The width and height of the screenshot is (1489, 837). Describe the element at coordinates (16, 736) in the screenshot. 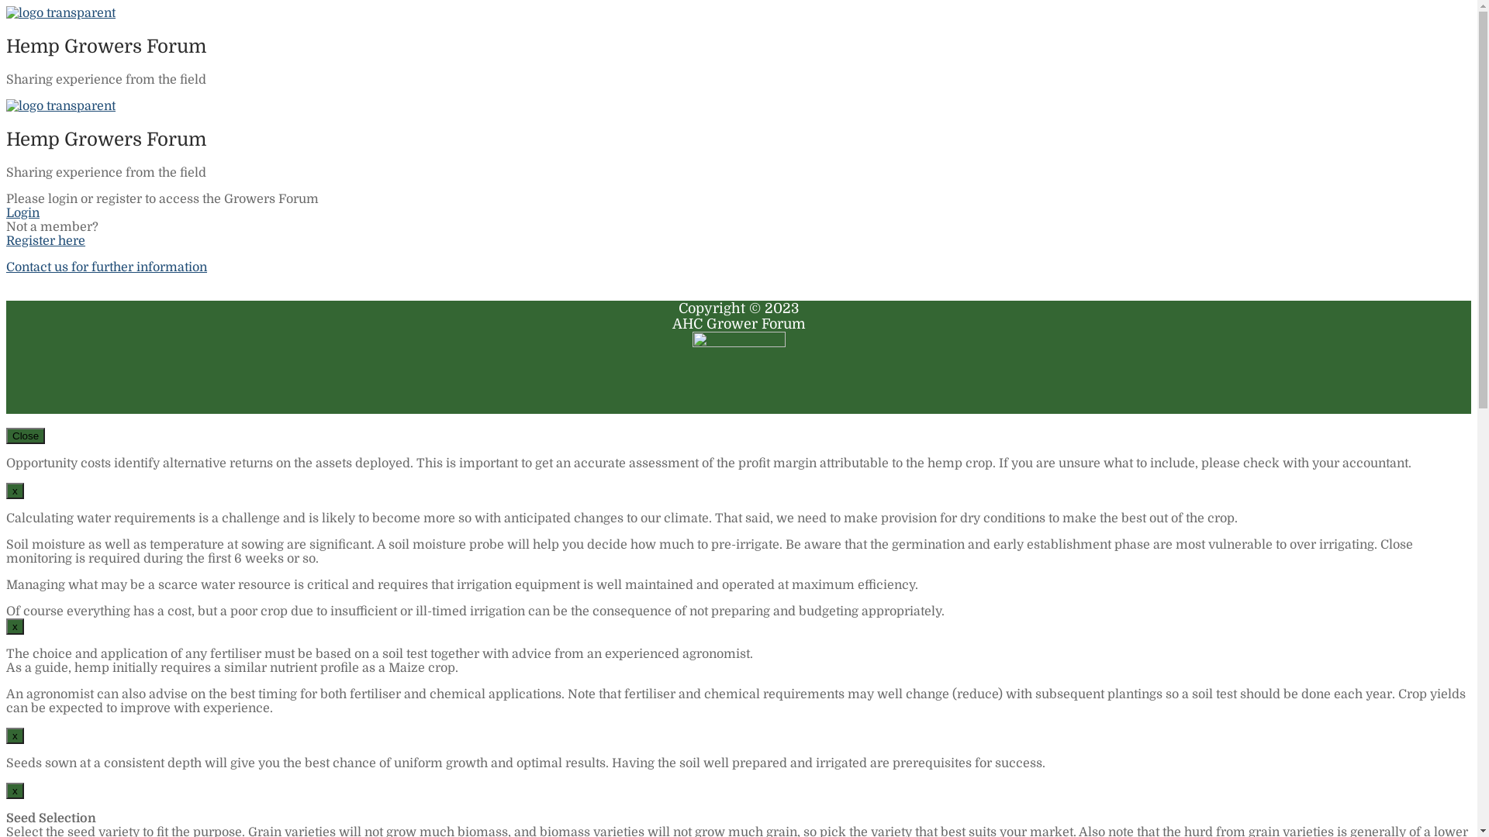

I see `x` at that location.